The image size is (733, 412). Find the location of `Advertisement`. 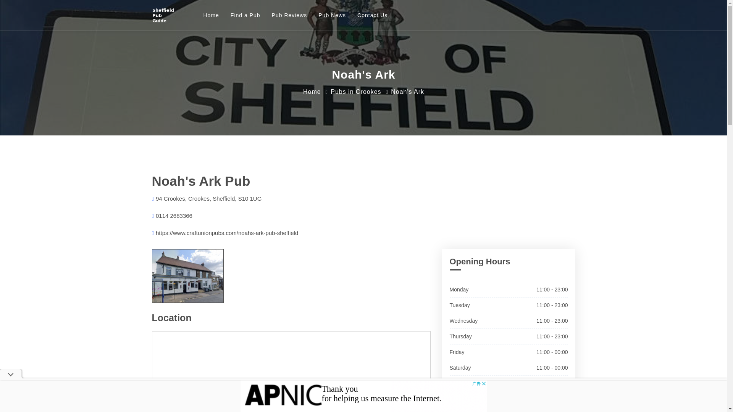

Advertisement is located at coordinates (363, 396).